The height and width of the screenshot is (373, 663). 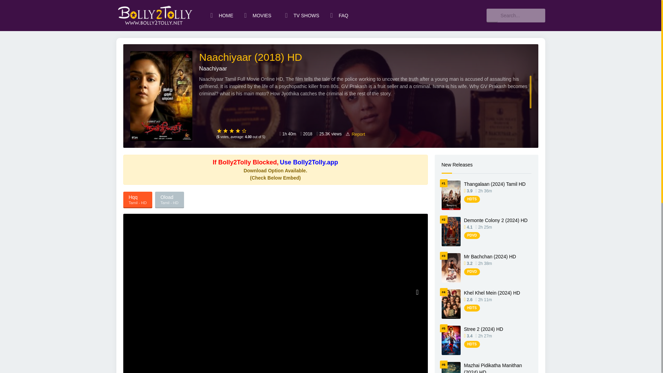 I want to click on HOME, so click(x=222, y=15).